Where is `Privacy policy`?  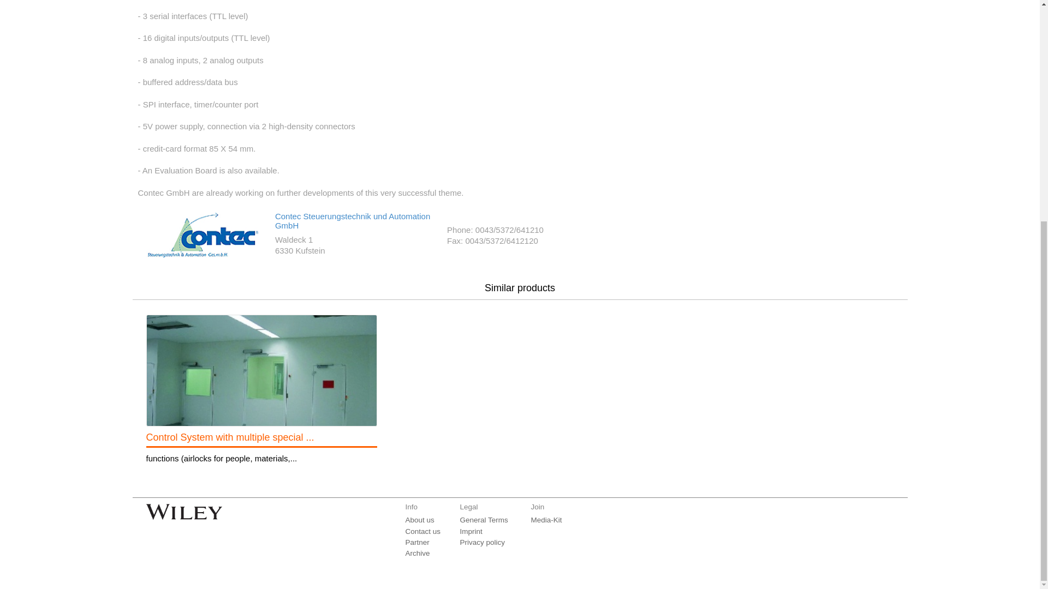 Privacy policy is located at coordinates (483, 543).